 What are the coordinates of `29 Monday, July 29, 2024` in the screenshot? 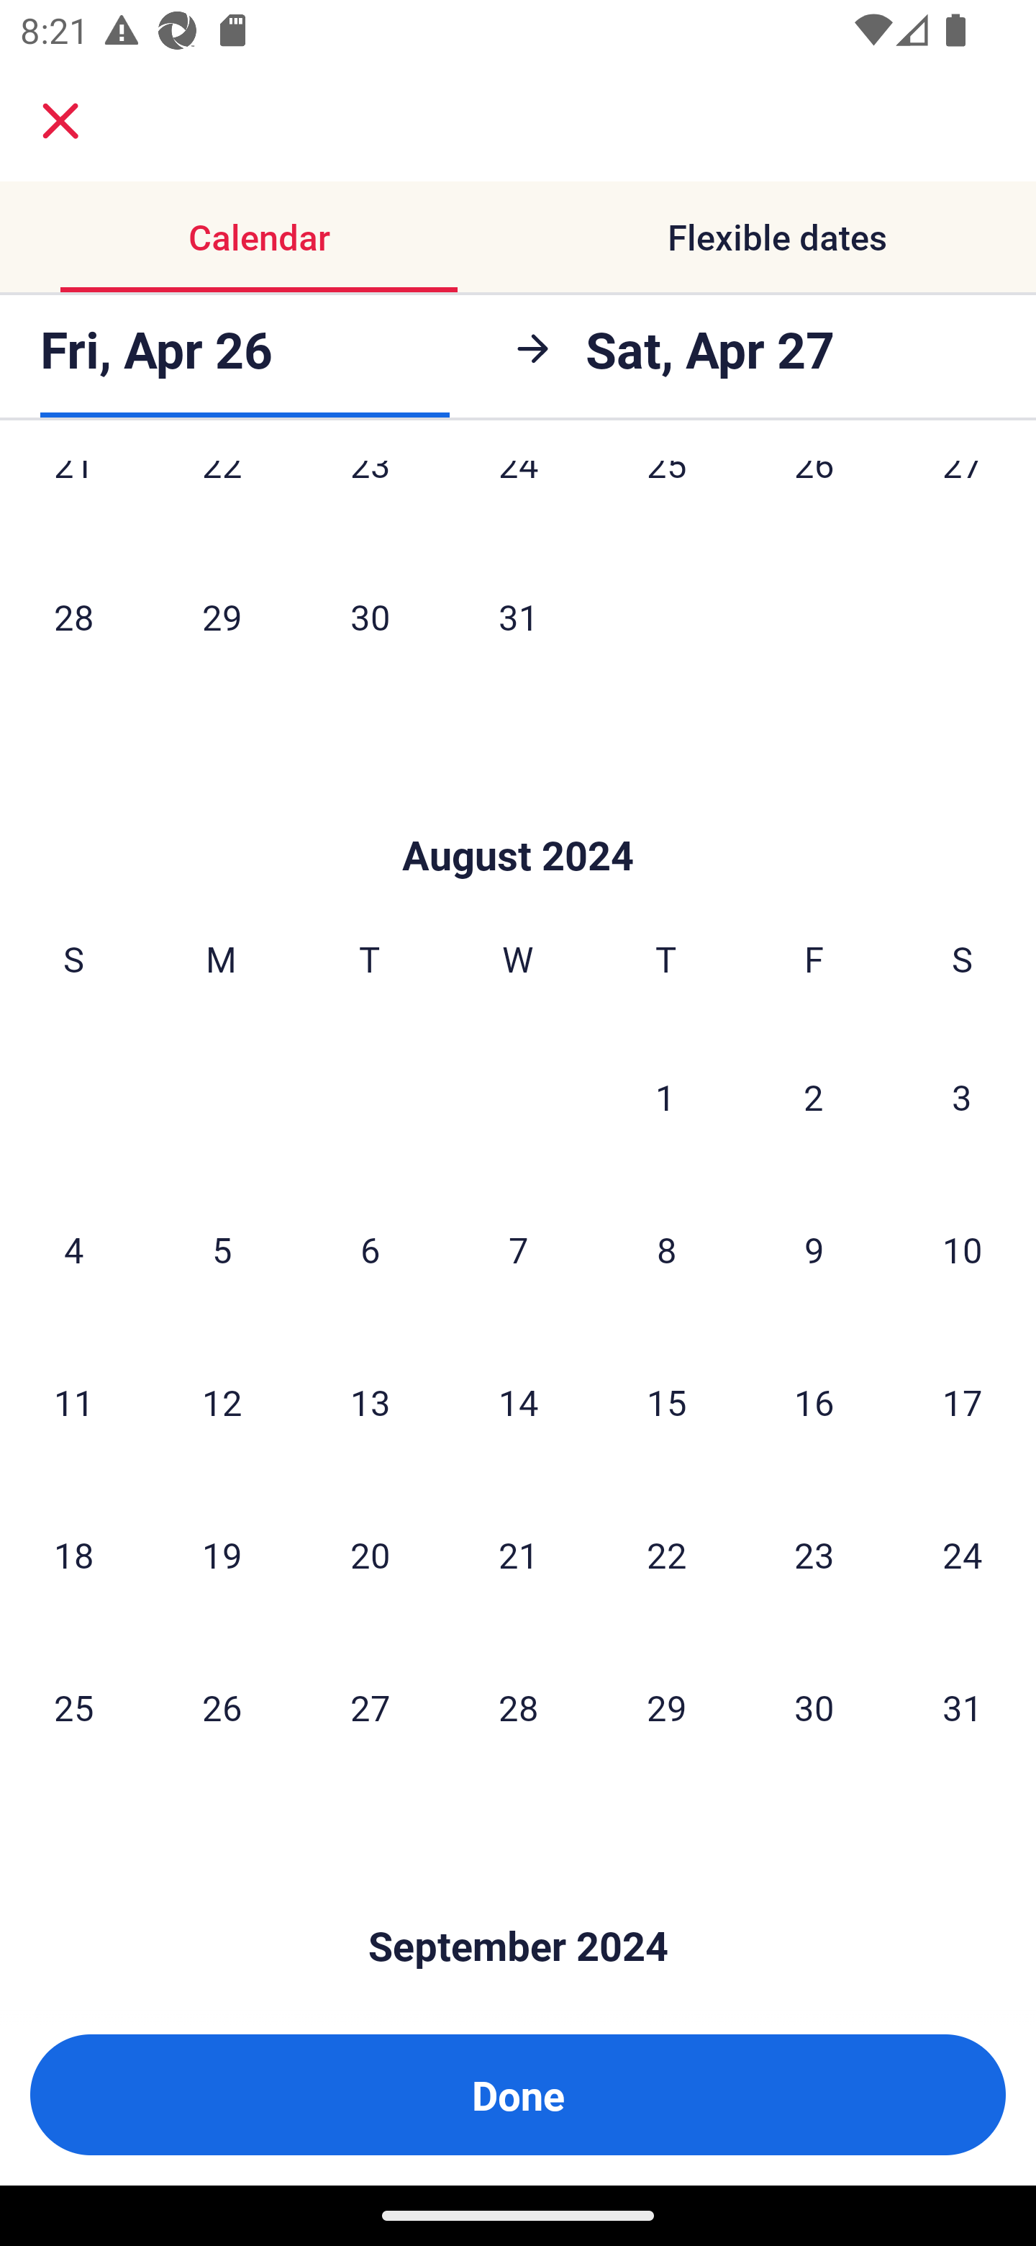 It's located at (222, 616).